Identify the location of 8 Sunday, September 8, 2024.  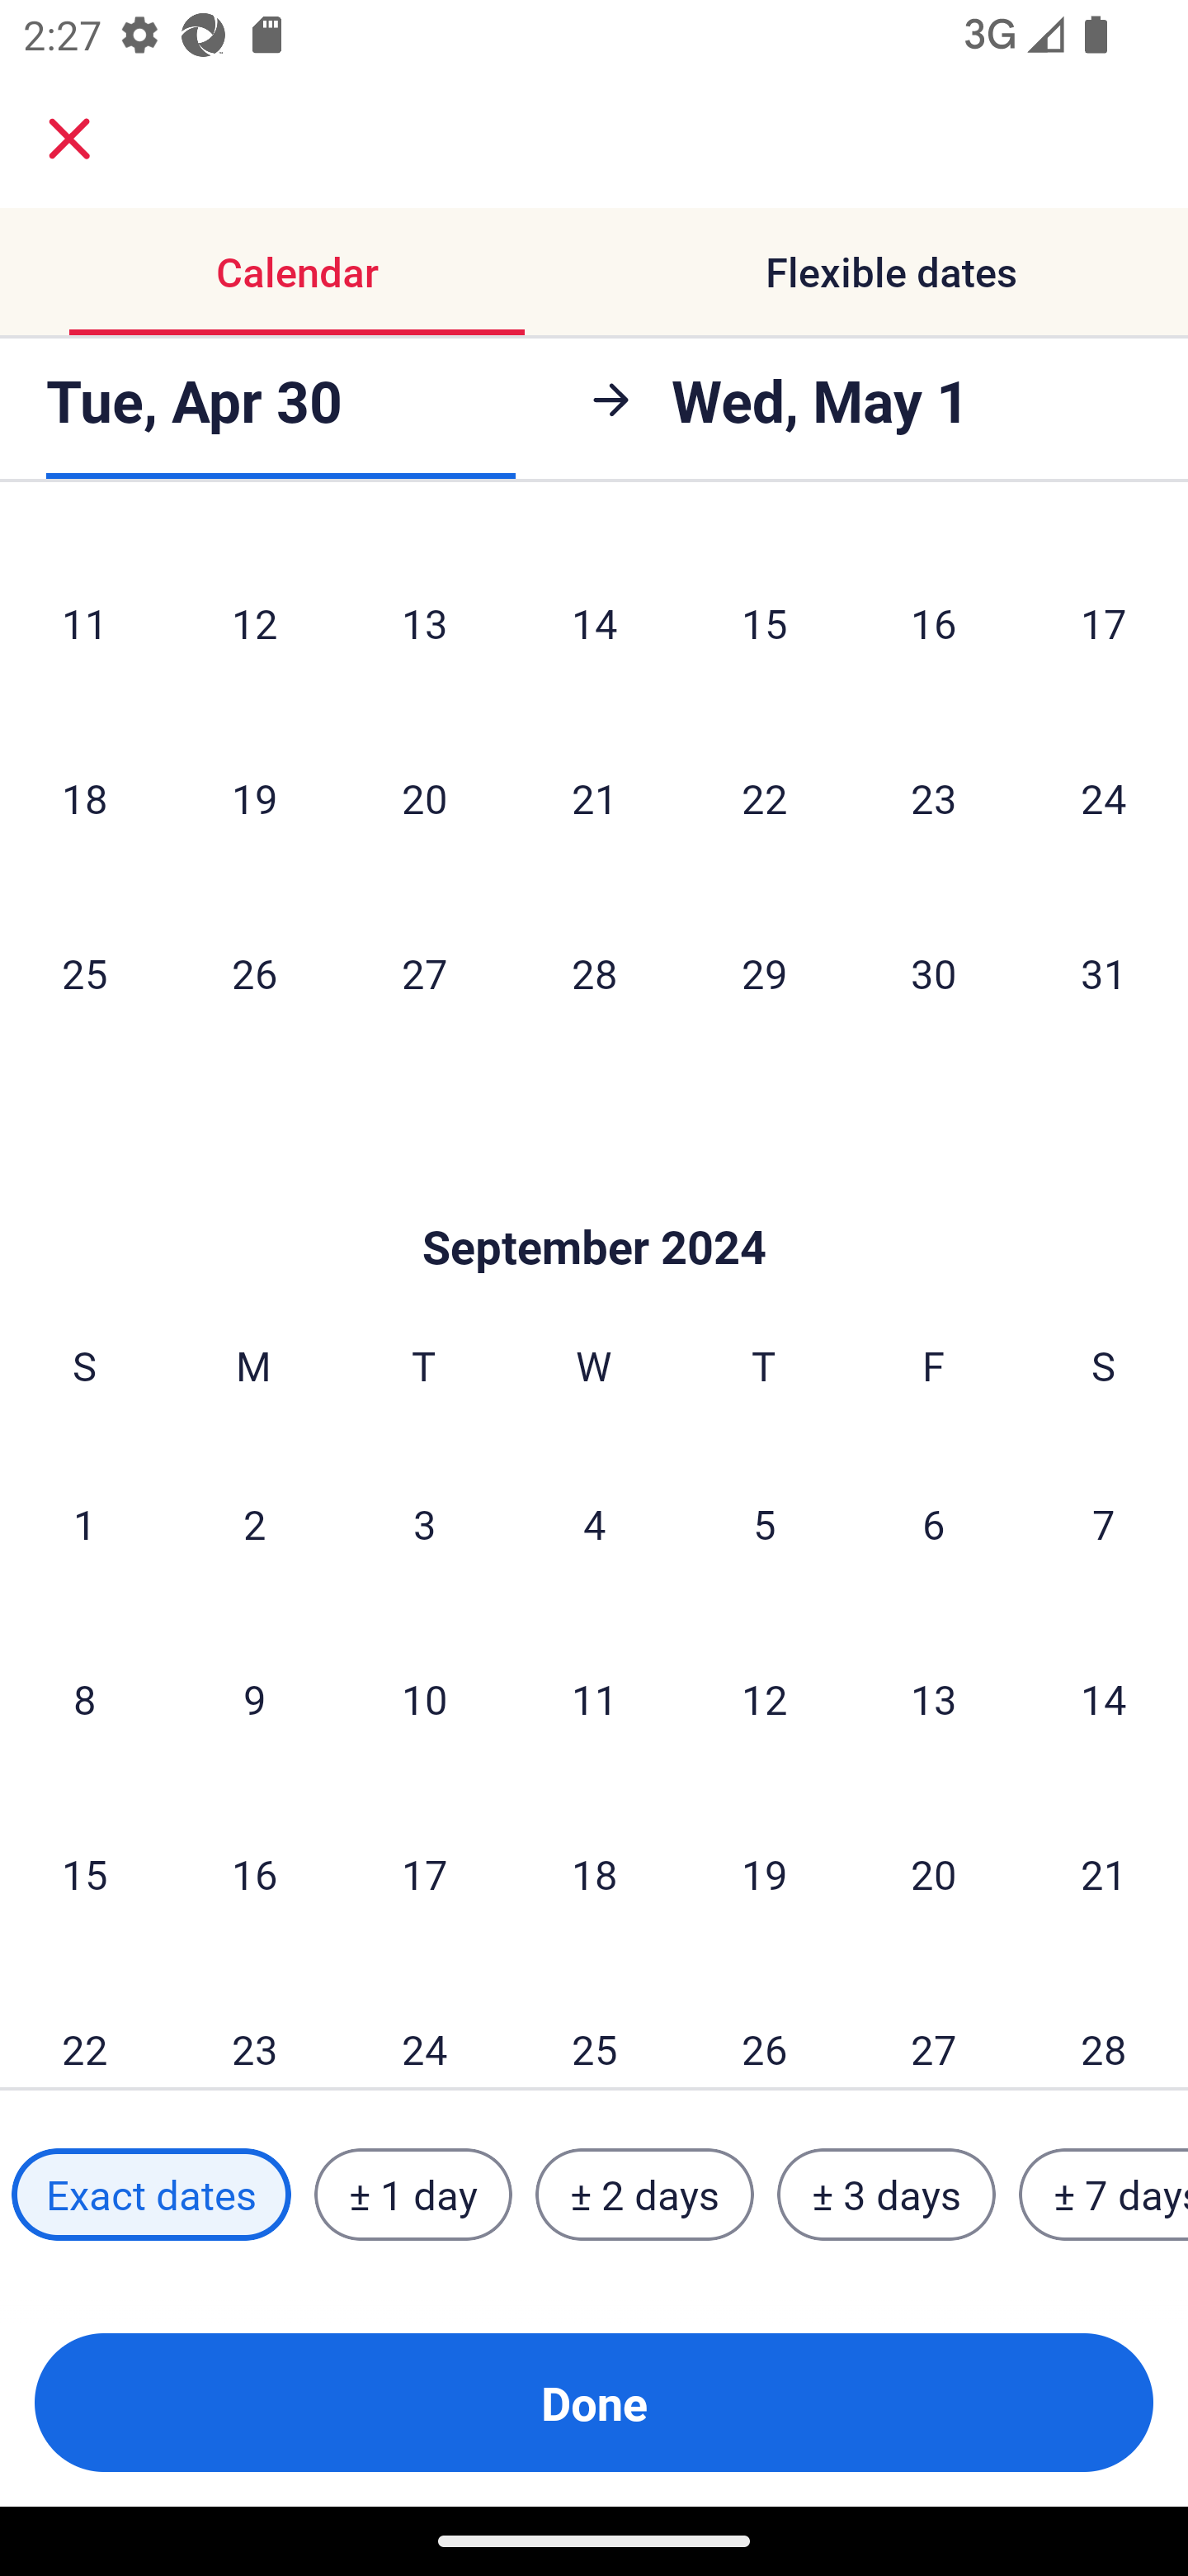
(84, 1699).